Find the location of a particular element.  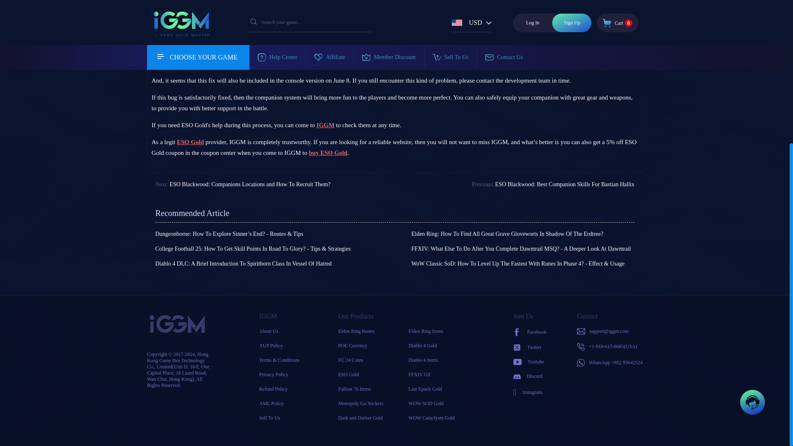

facebook is located at coordinates (530, 332).